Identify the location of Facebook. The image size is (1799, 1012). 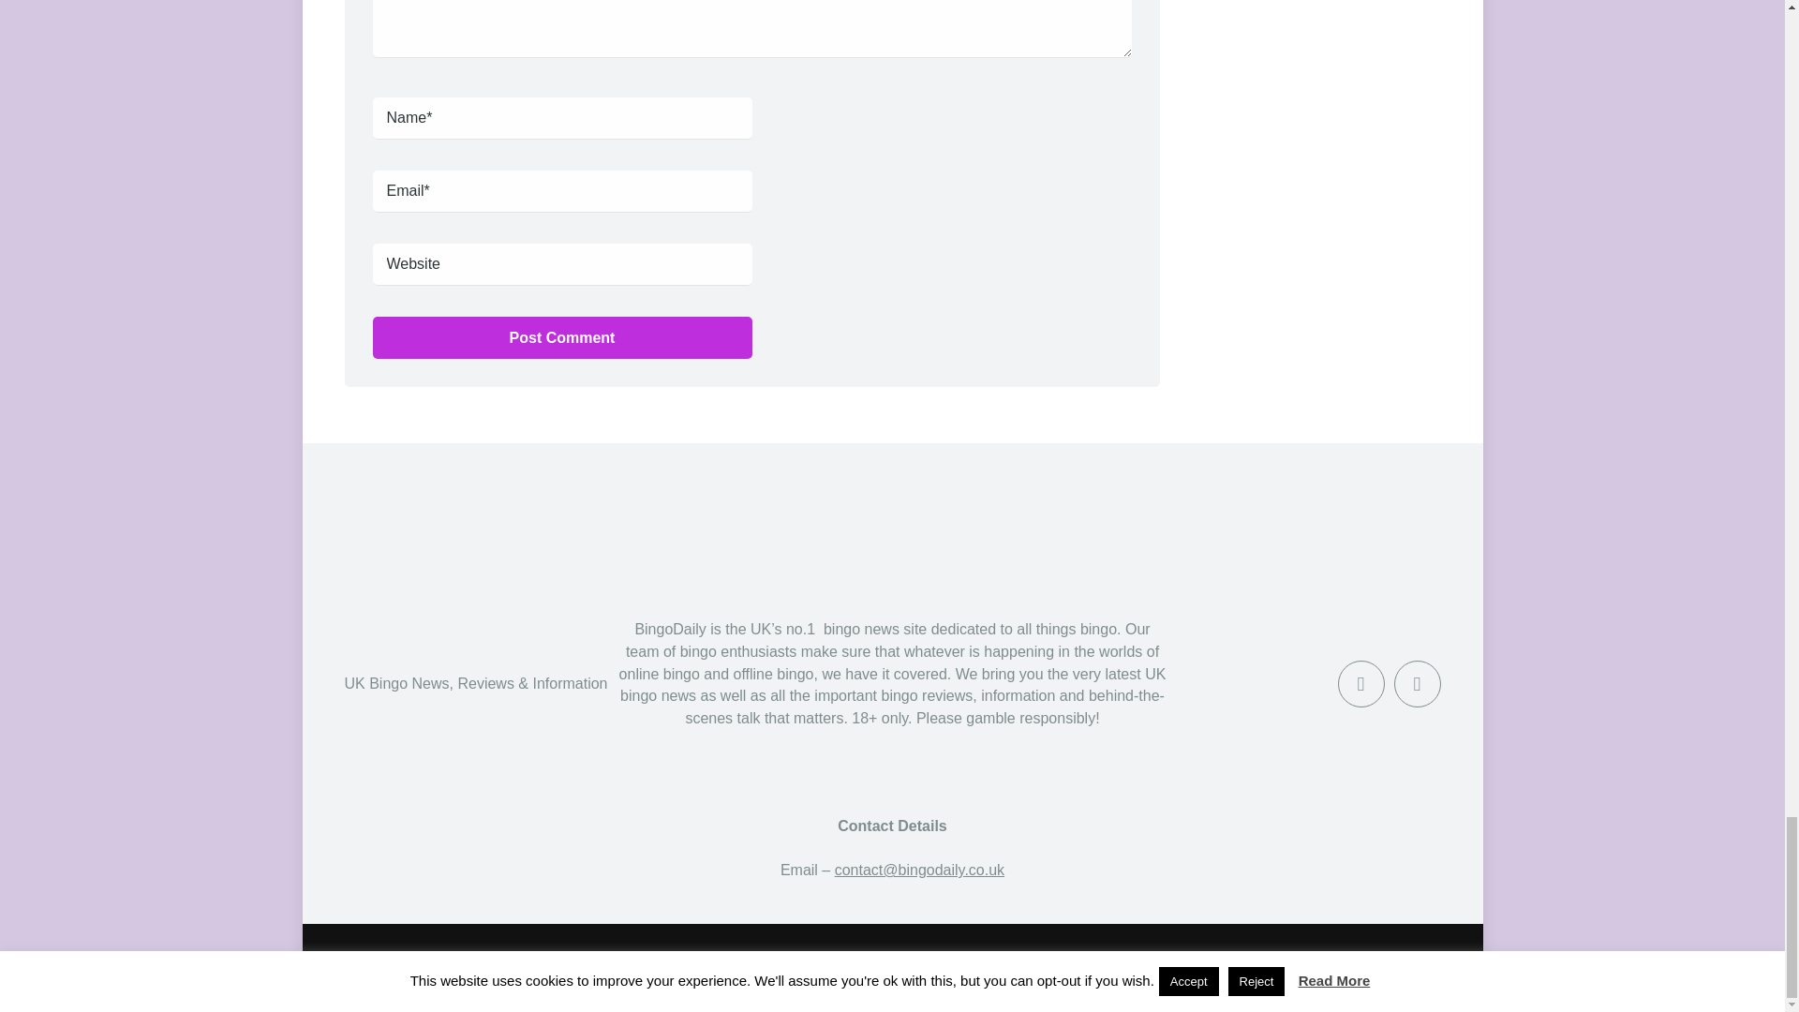
(1361, 684).